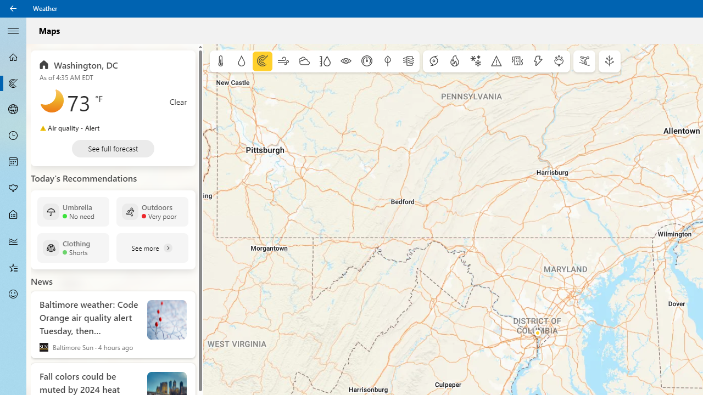  Describe the element at coordinates (13, 136) in the screenshot. I see `Hourly Forecast - Not Selected` at that location.